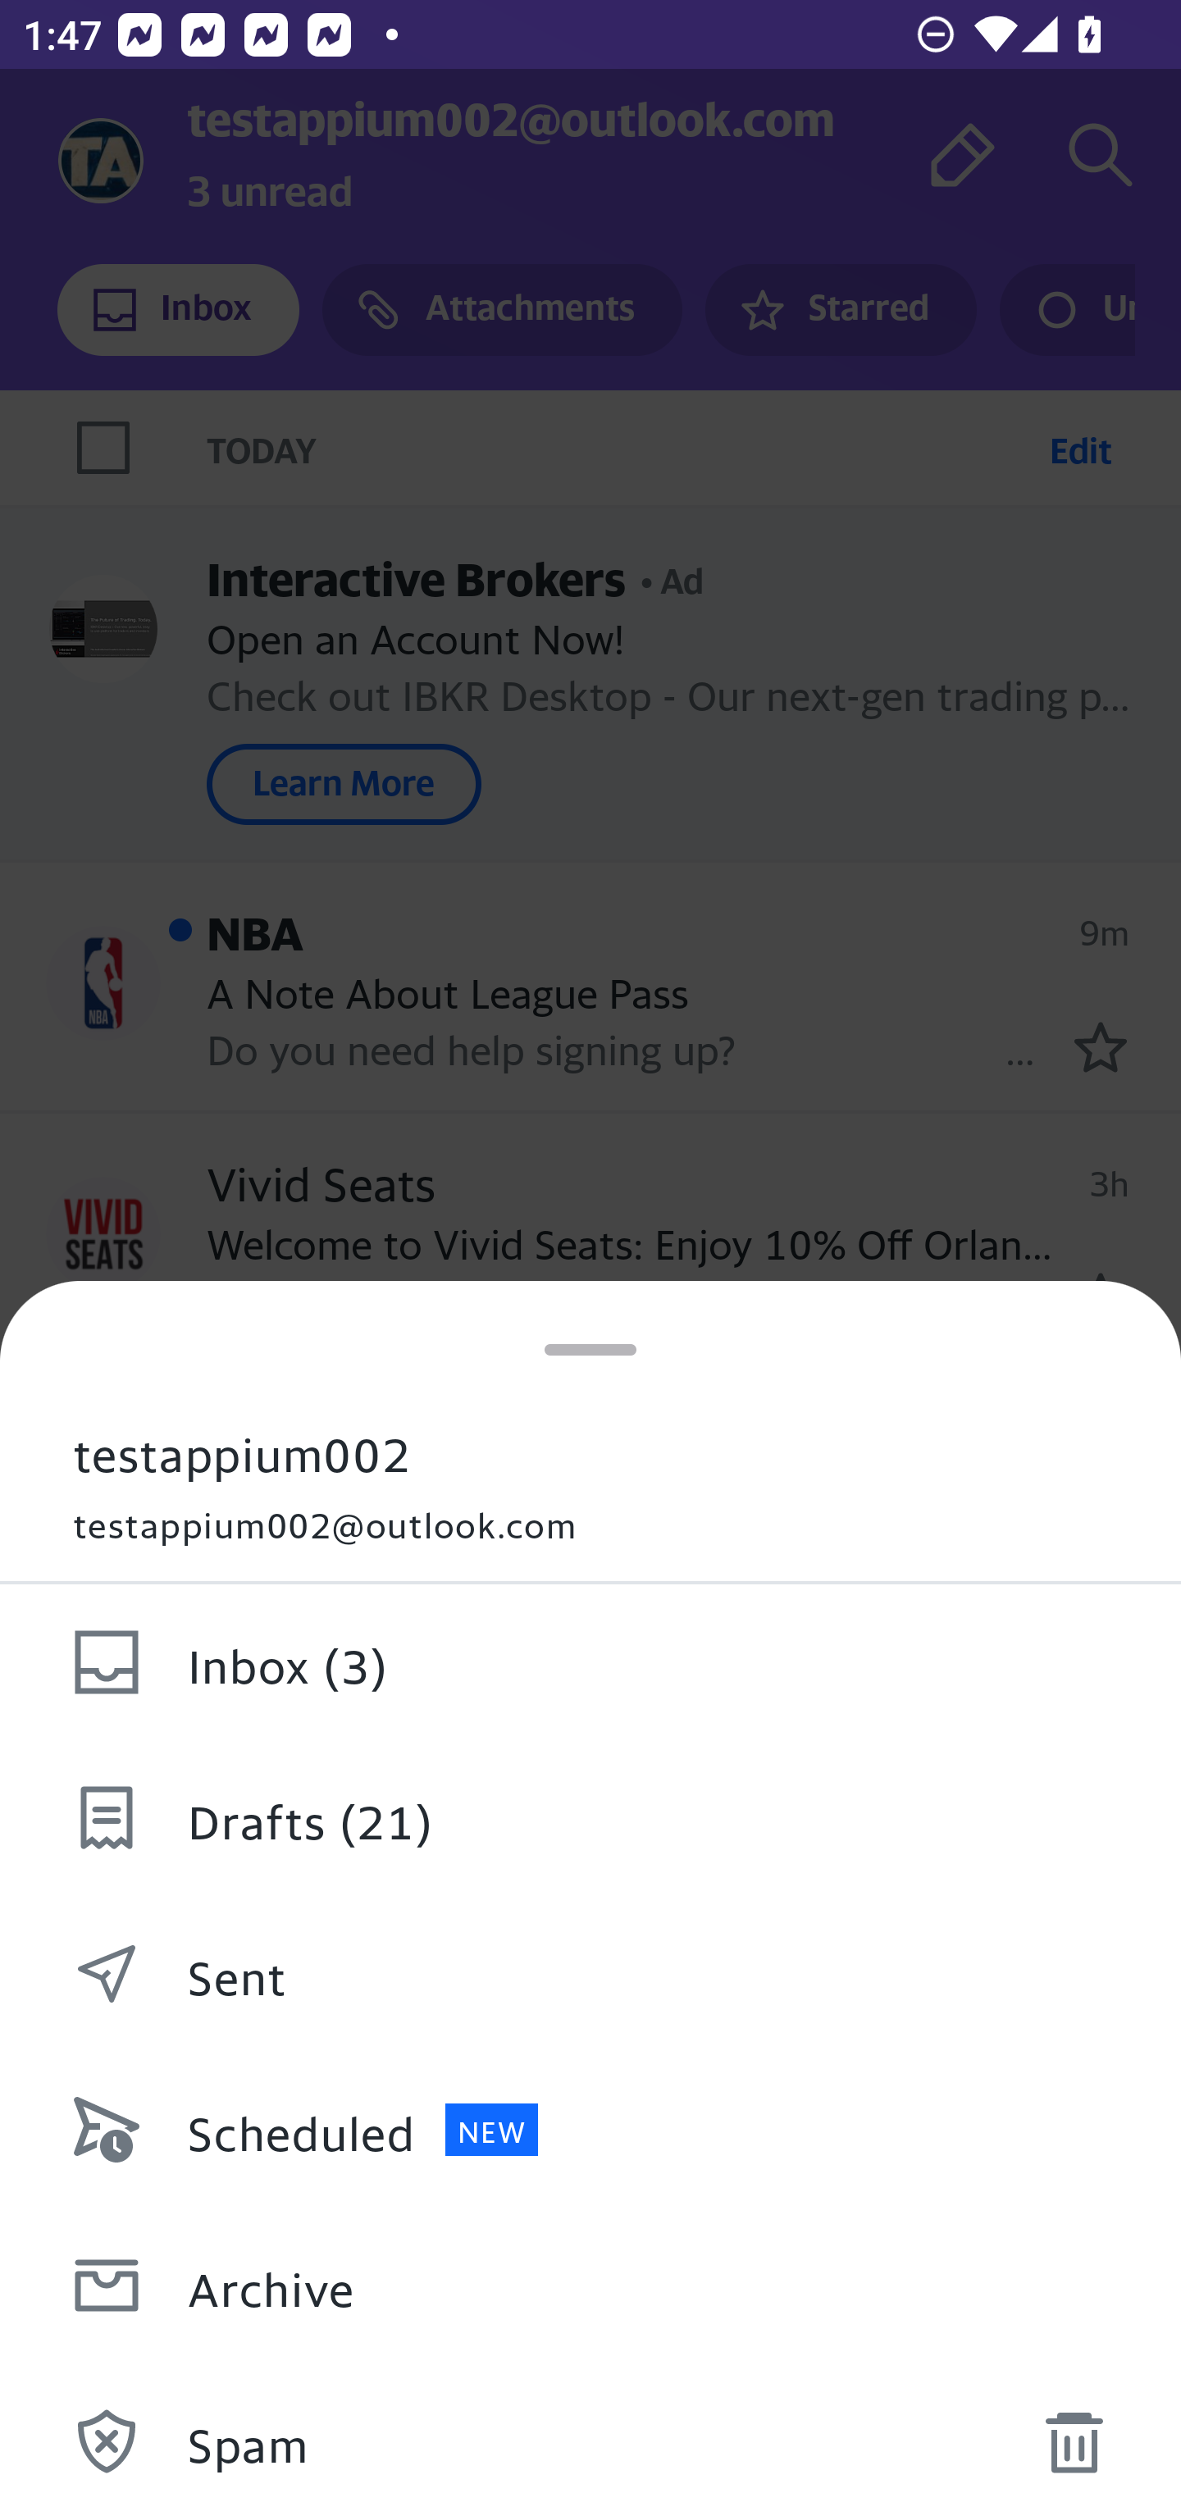 The image size is (1181, 2493). I want to click on Spam Delete spam, so click(590, 2427).